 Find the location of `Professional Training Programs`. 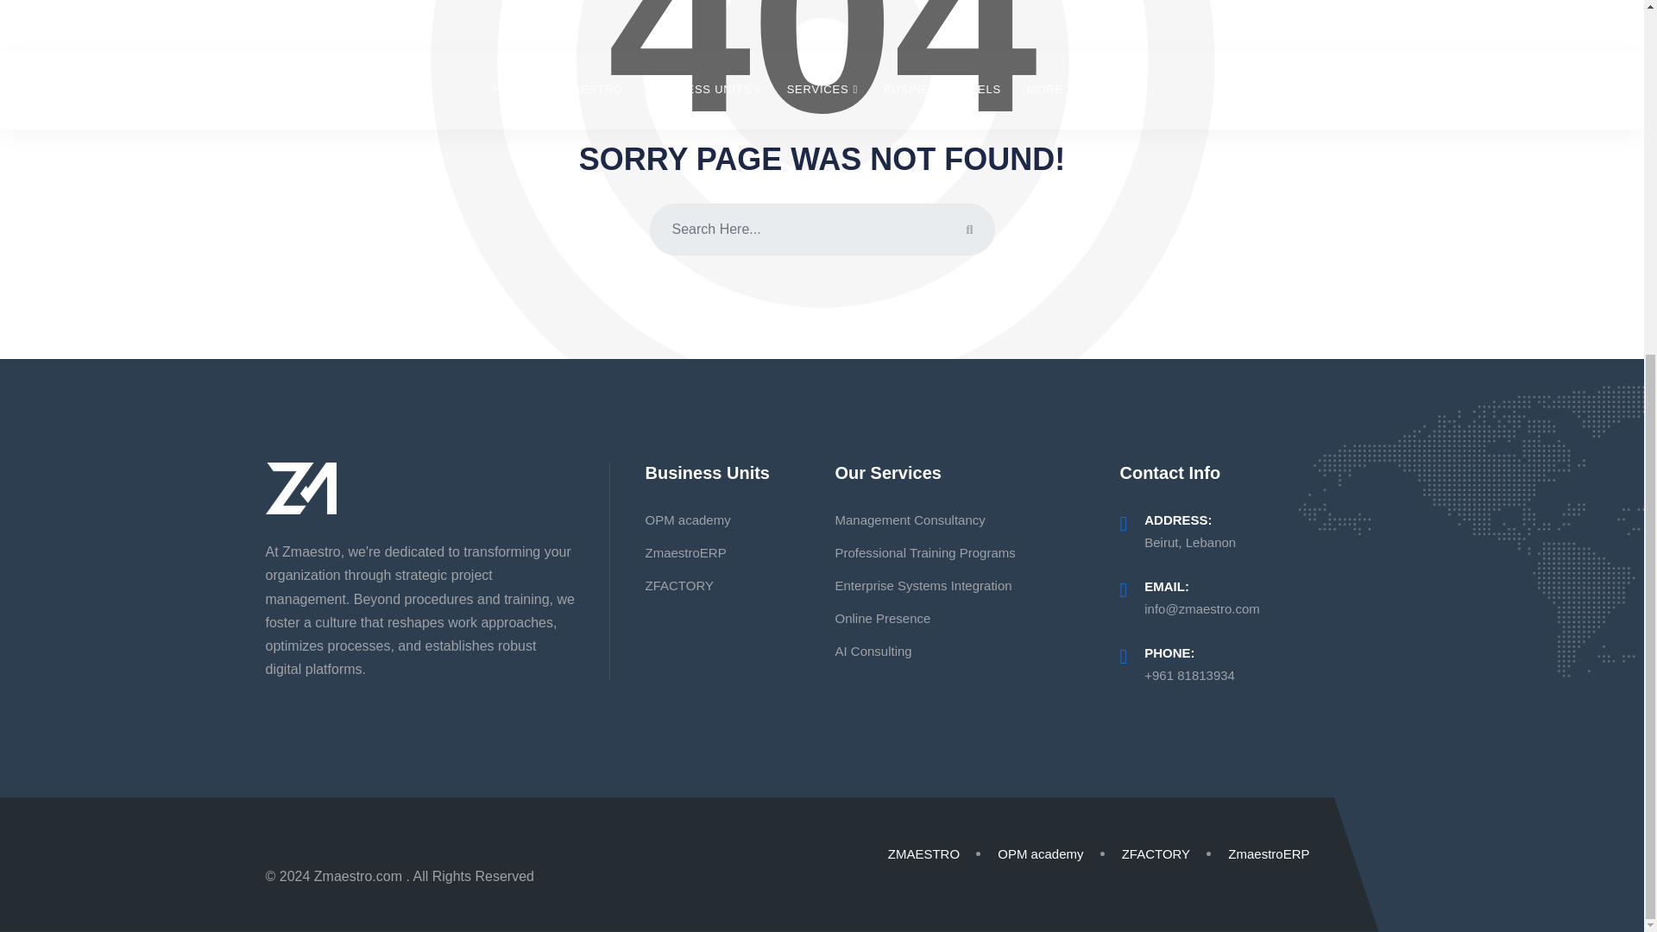

Professional Training Programs is located at coordinates (924, 552).